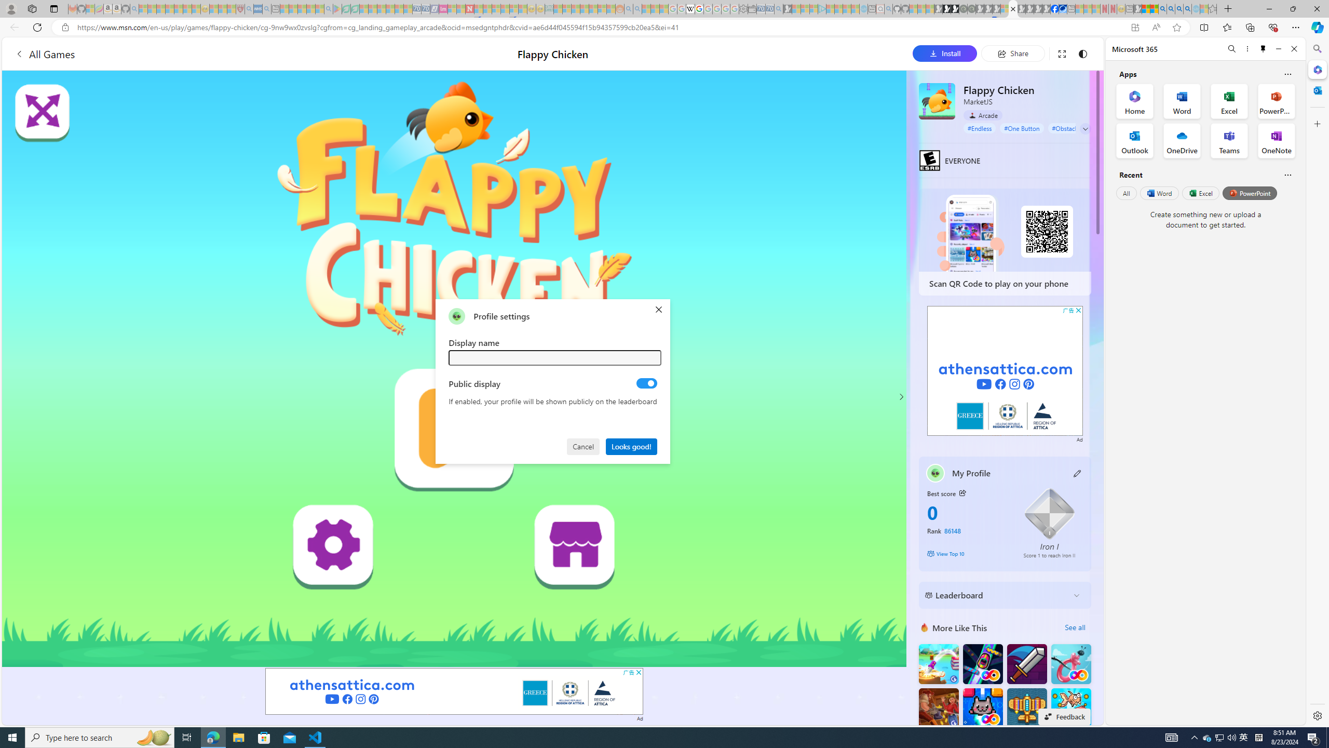 The height and width of the screenshot is (748, 1329). I want to click on Saloon Robbery, so click(939, 707).